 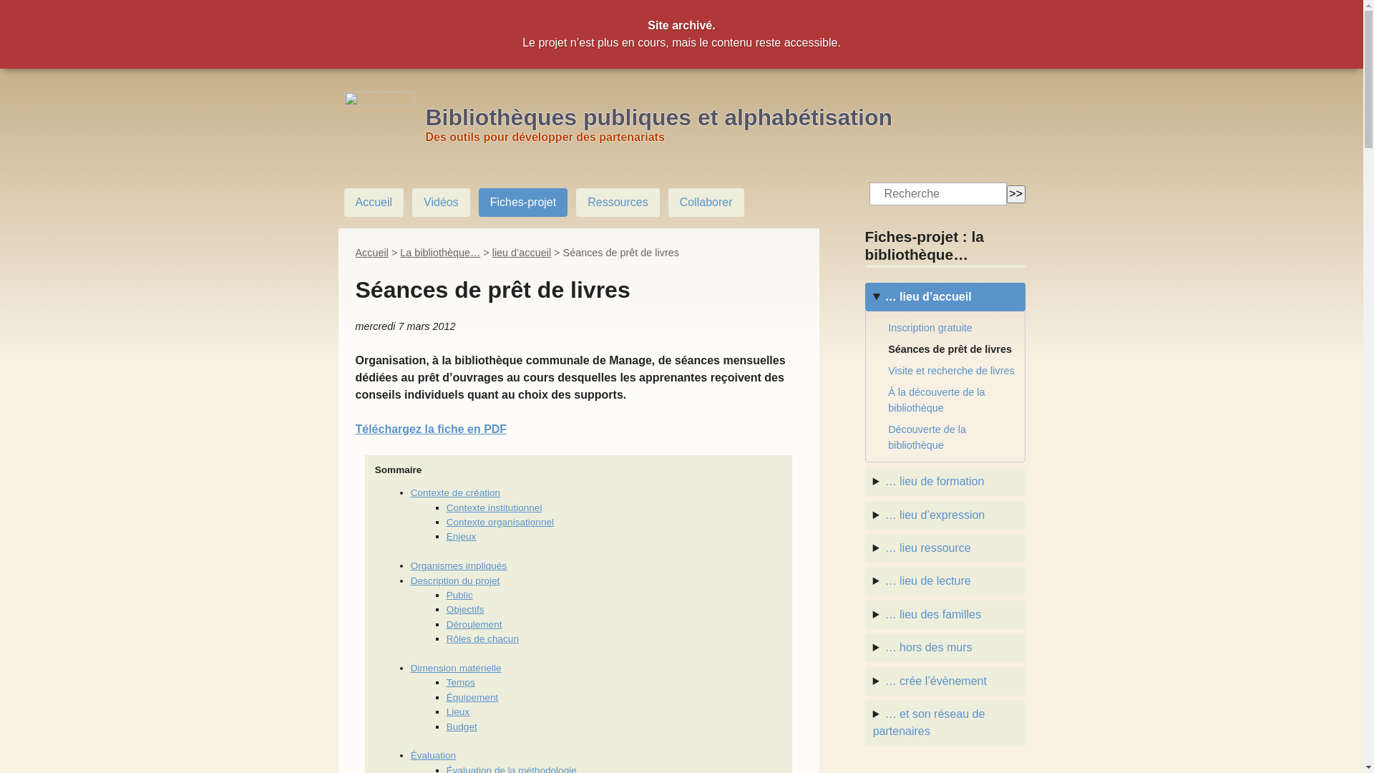 I want to click on Accueil, so click(x=374, y=203).